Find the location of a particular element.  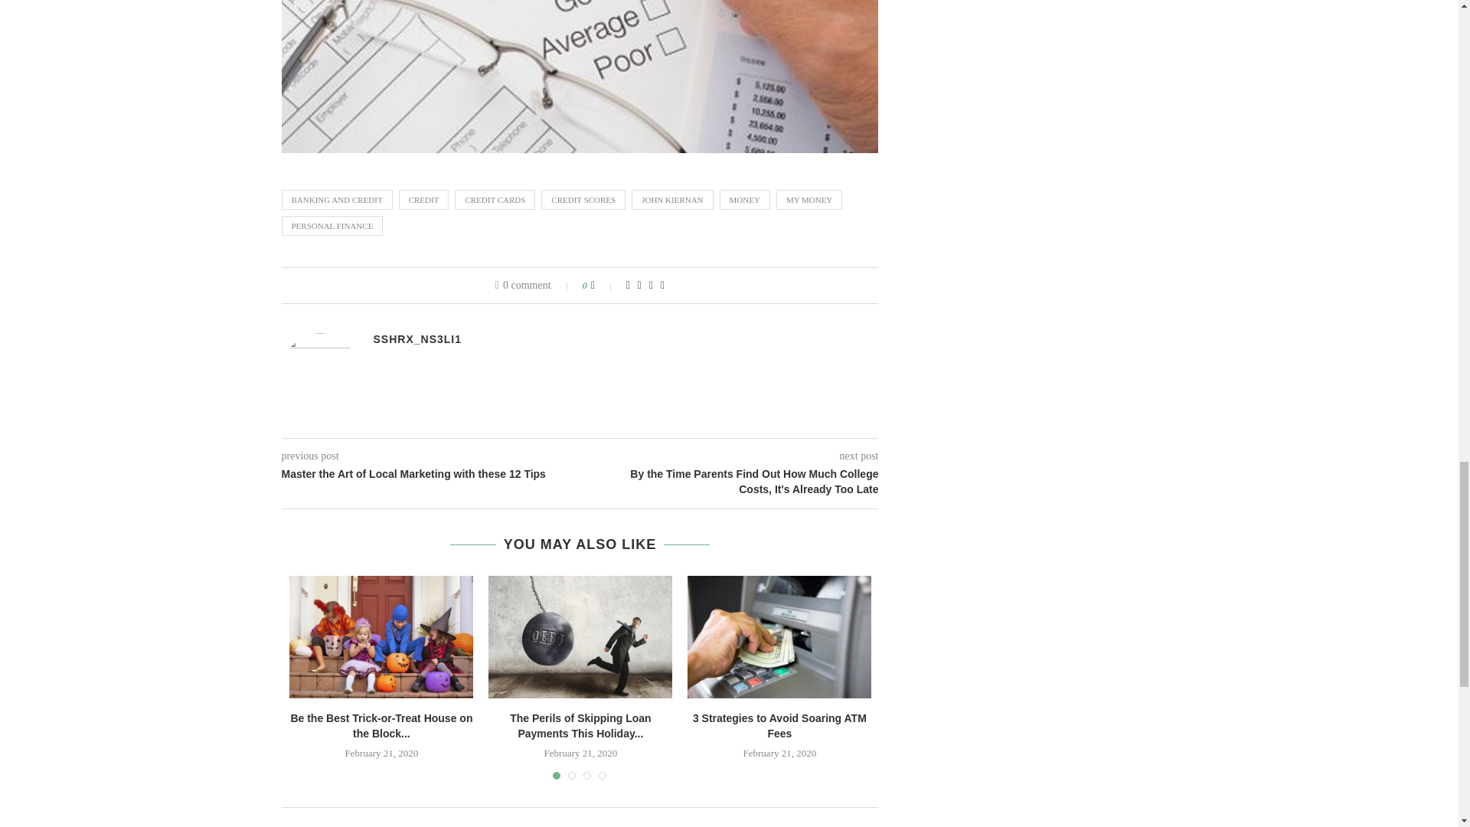

MONEY is located at coordinates (745, 200).